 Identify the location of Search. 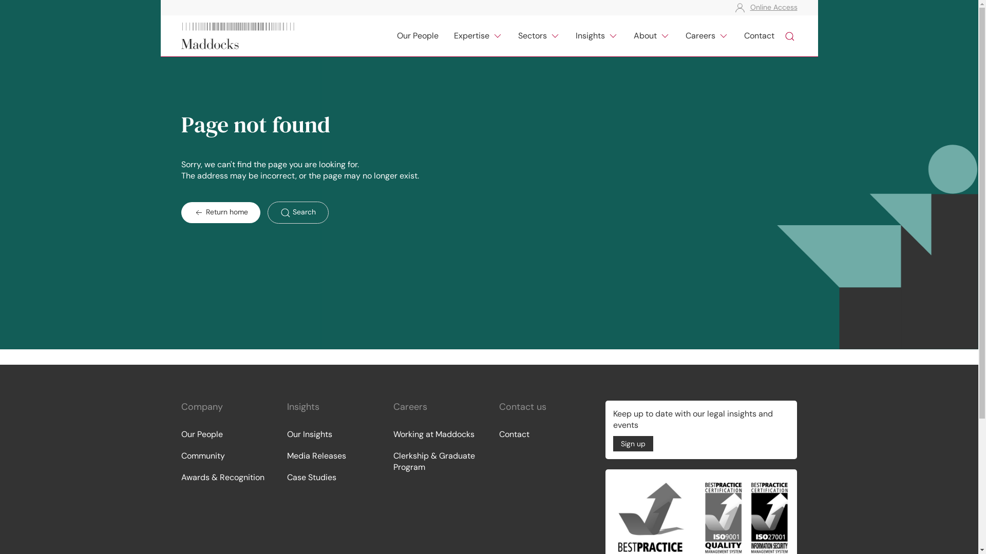
(298, 212).